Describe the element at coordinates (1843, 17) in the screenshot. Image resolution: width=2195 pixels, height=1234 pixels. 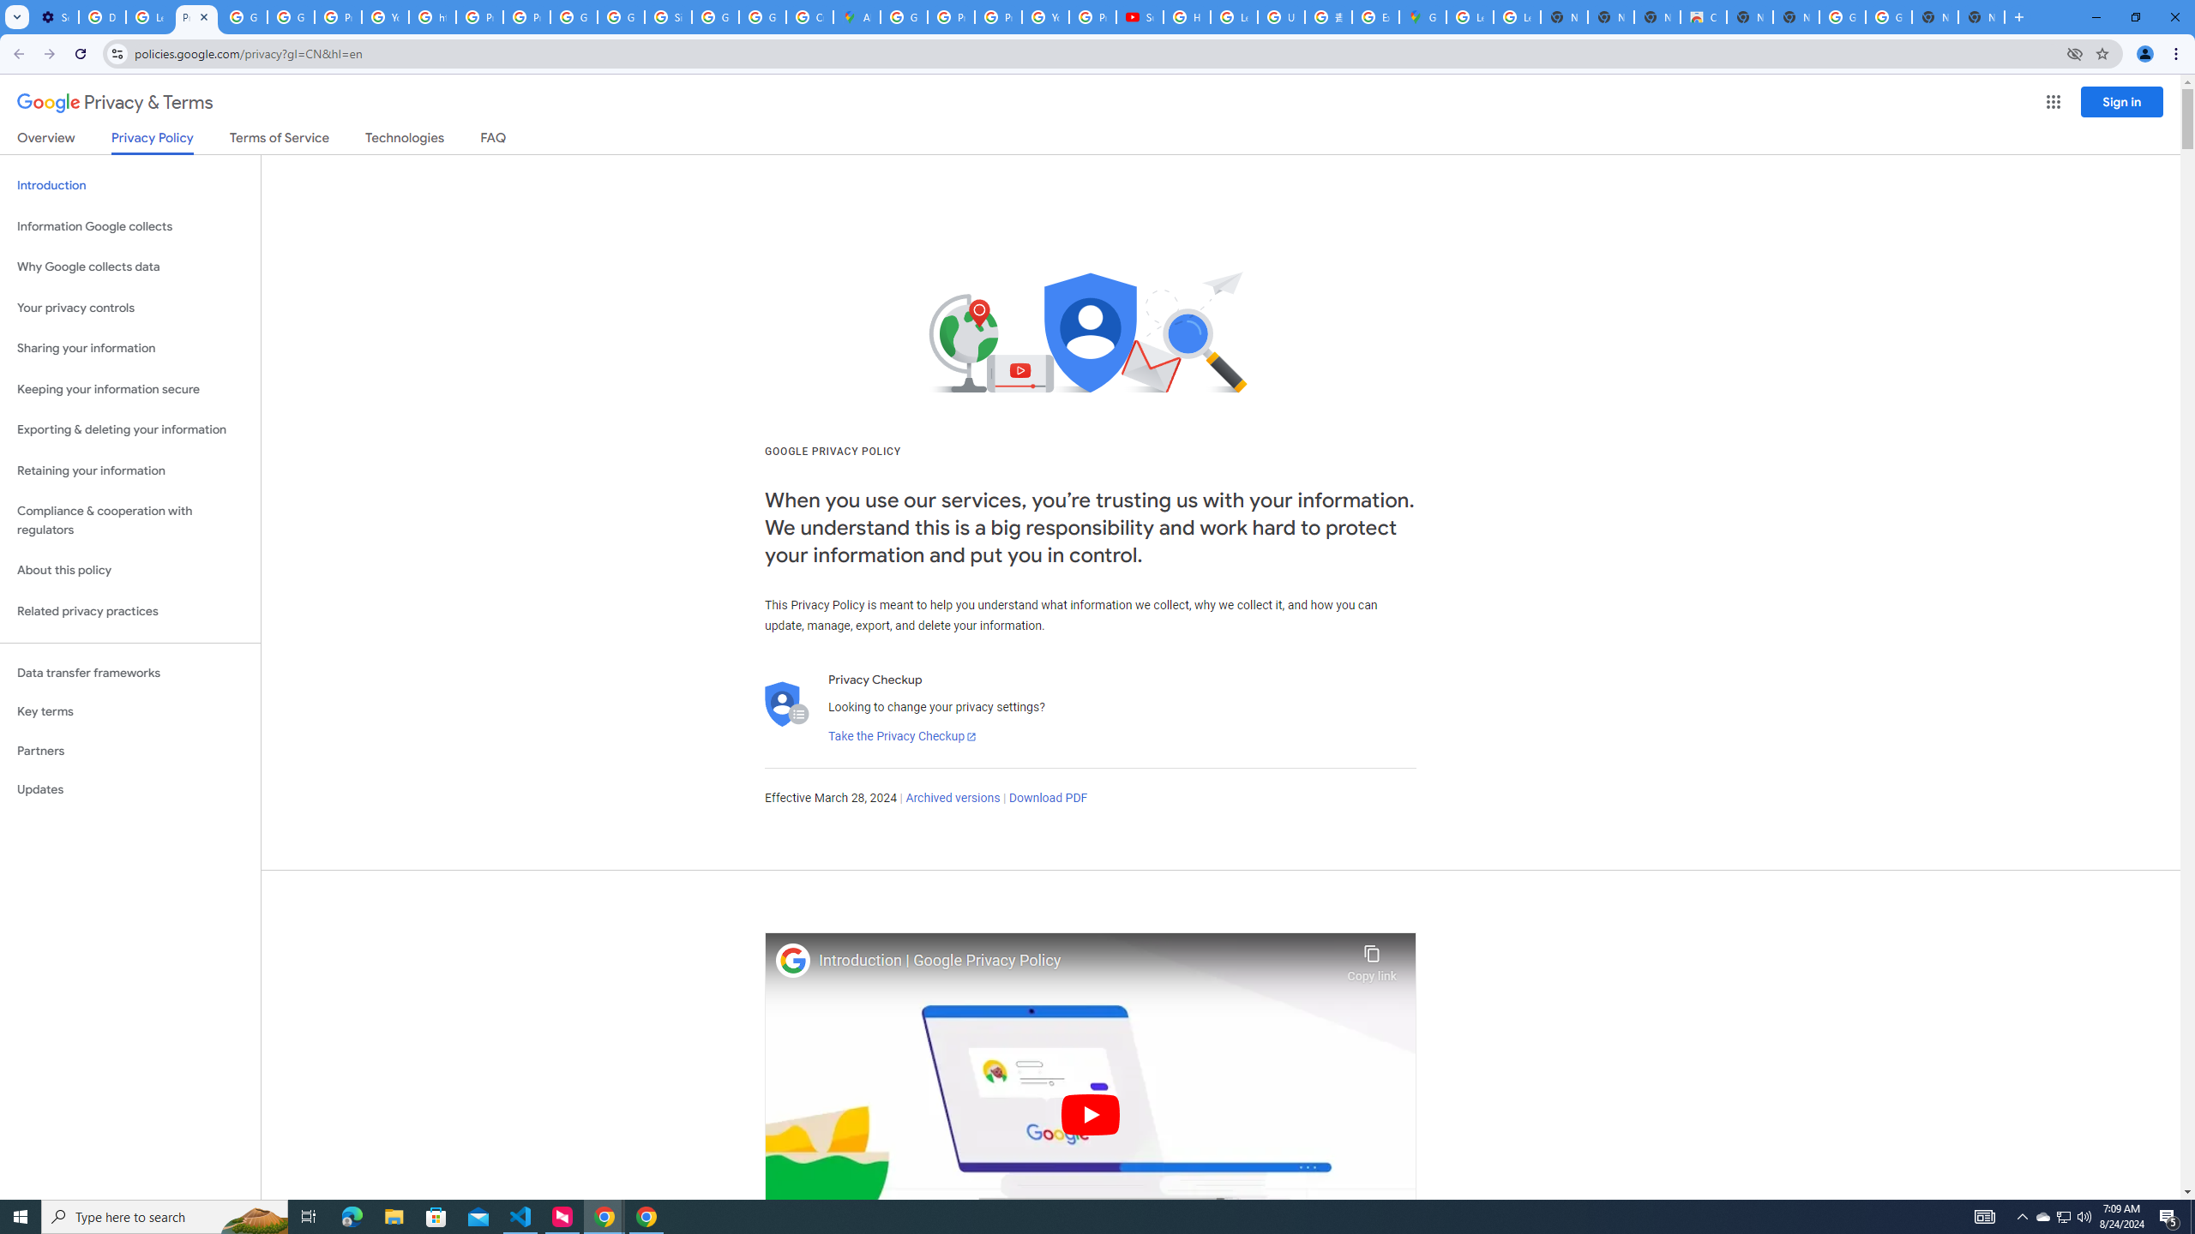
I see `Google Images` at that location.